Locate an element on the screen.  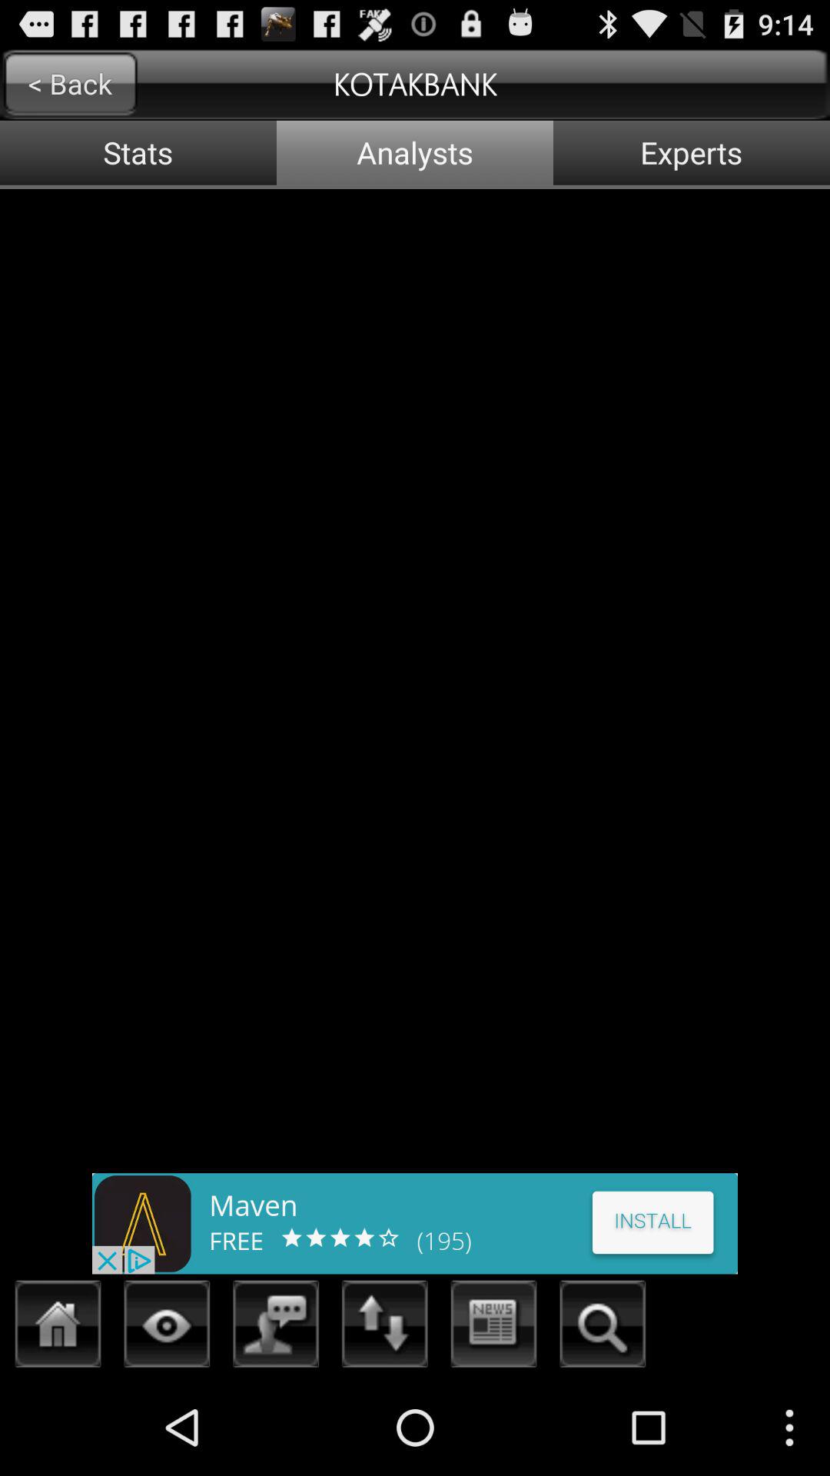
go to home is located at coordinates (58, 1328).